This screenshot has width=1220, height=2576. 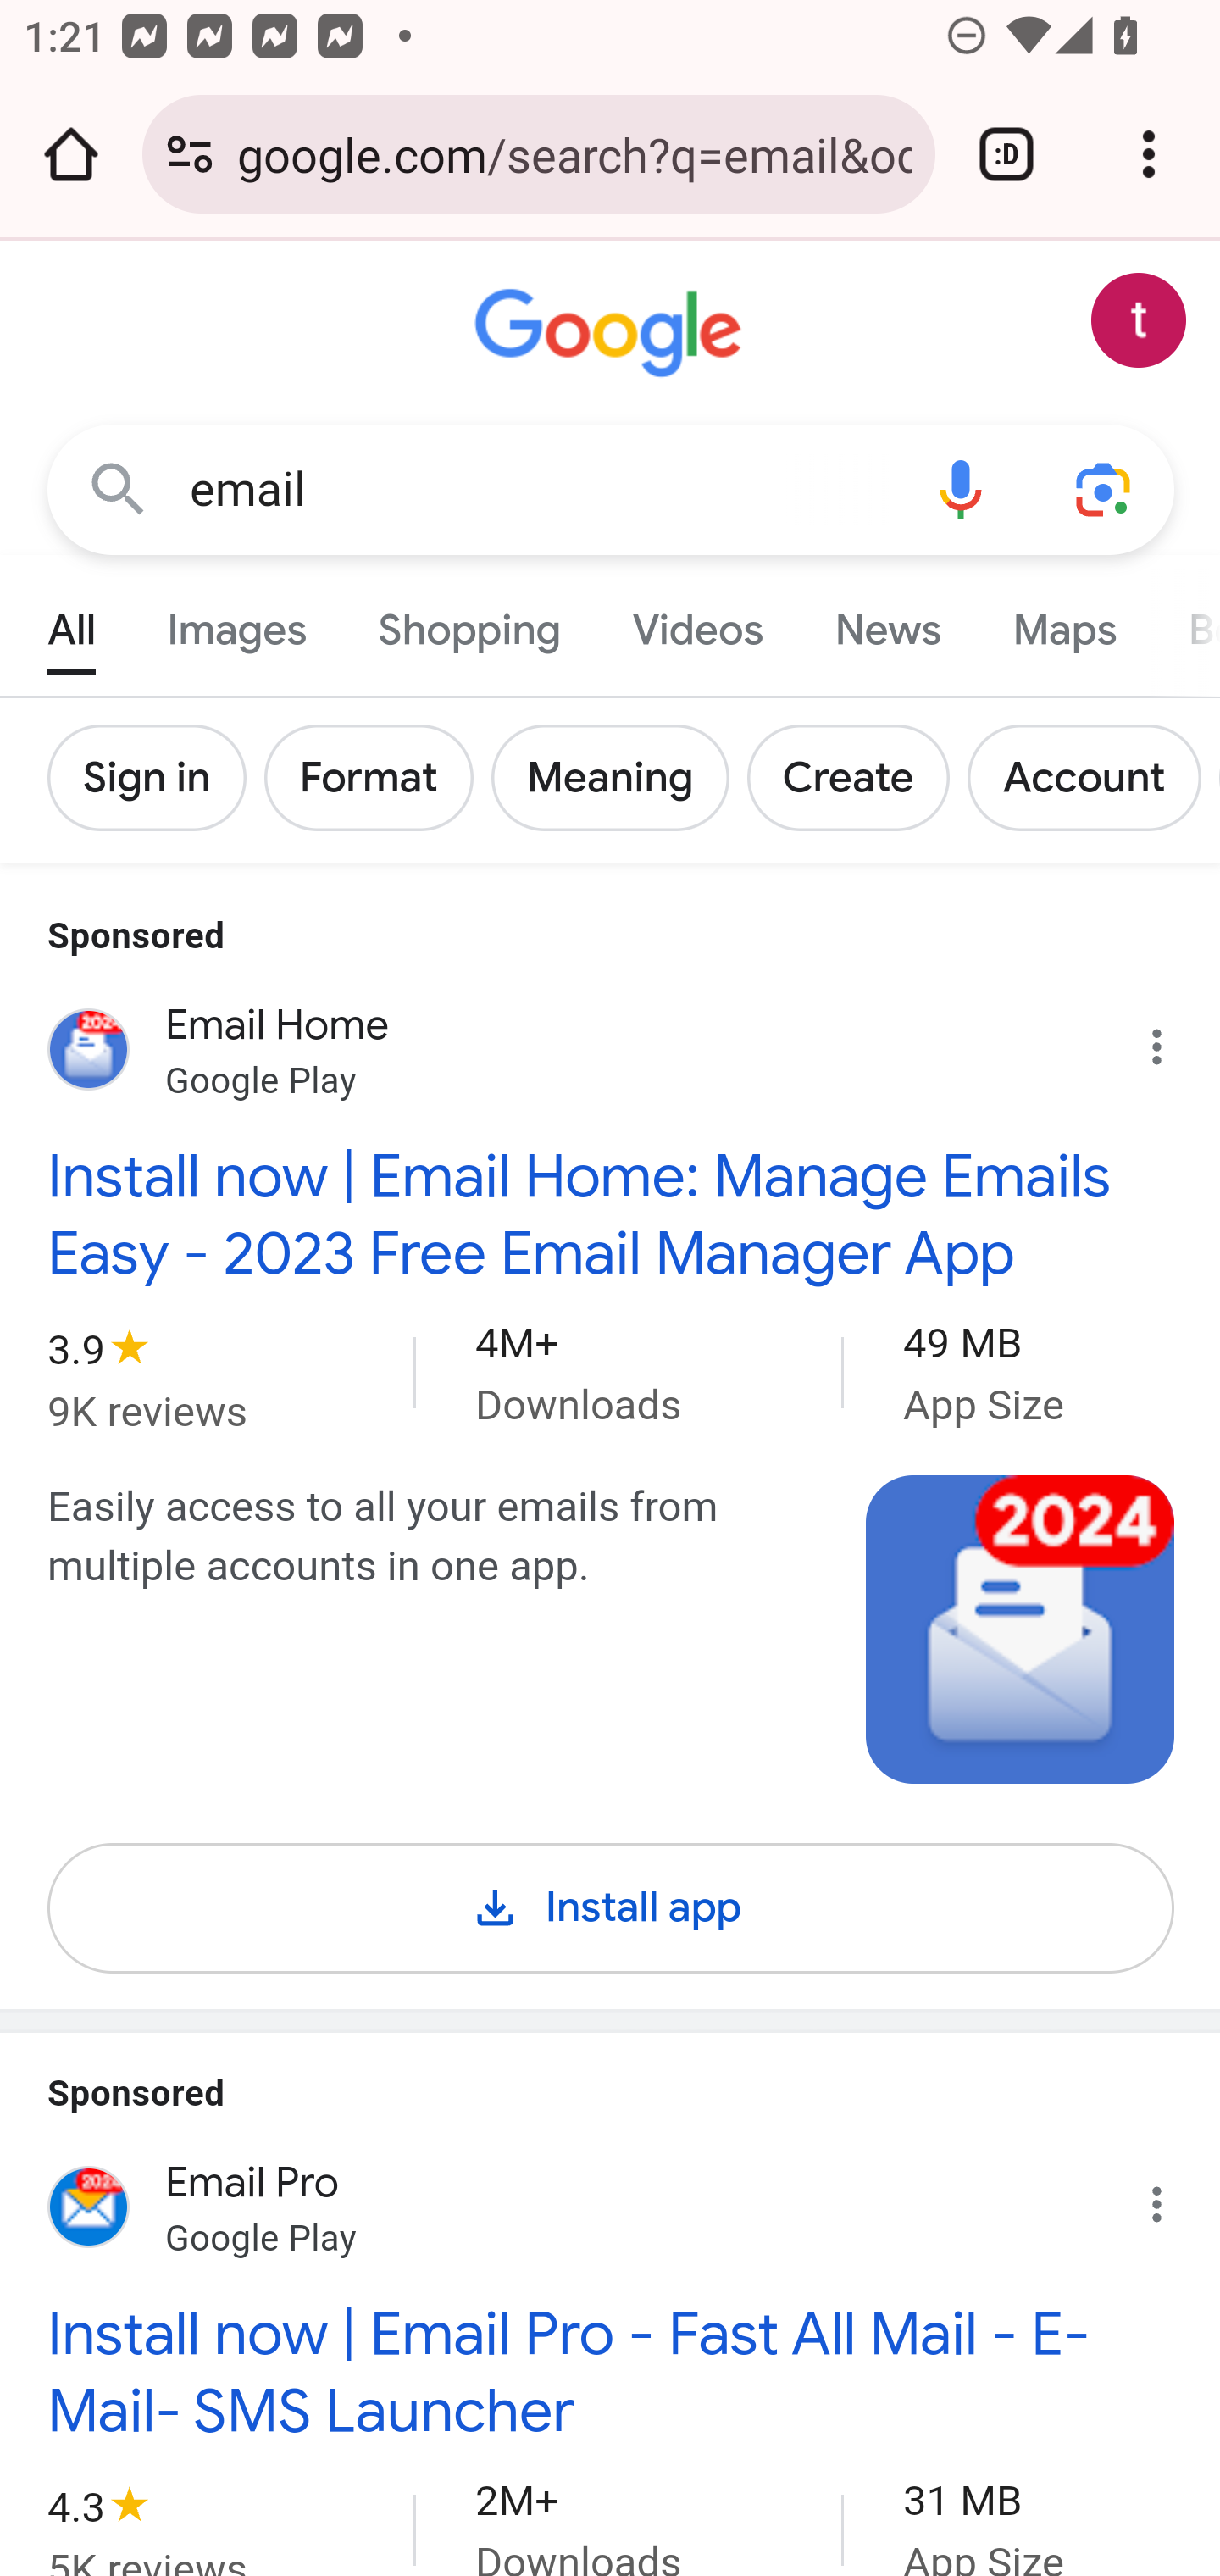 What do you see at coordinates (376, 778) in the screenshot?
I see `Add Format Format` at bounding box center [376, 778].